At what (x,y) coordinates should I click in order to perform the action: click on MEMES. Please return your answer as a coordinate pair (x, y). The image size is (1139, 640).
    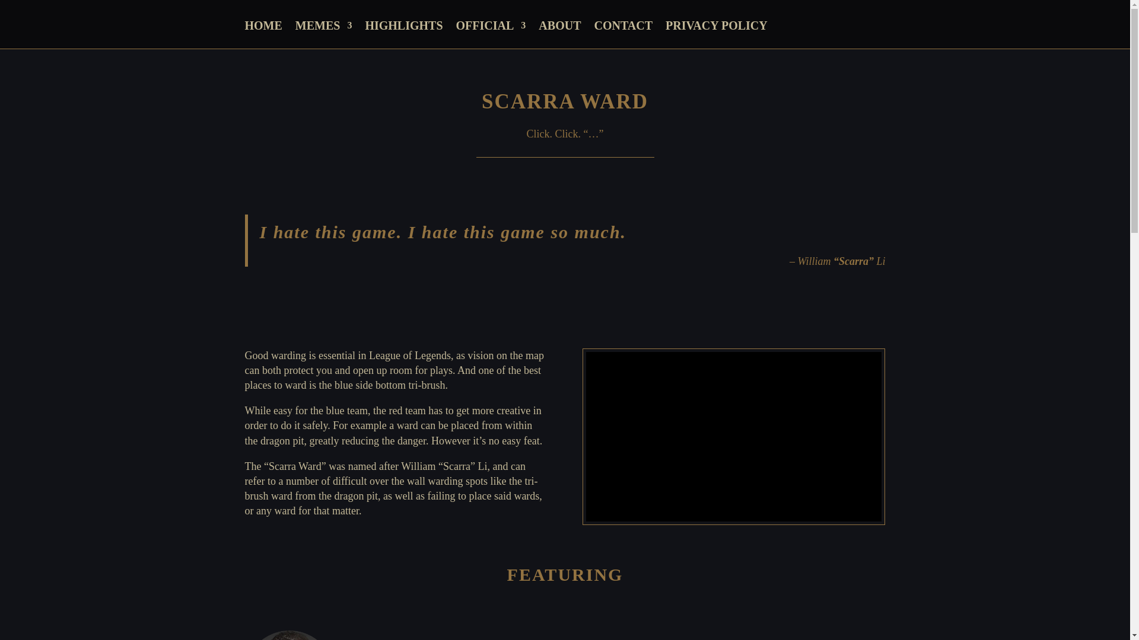
    Looking at the image, I should click on (323, 34).